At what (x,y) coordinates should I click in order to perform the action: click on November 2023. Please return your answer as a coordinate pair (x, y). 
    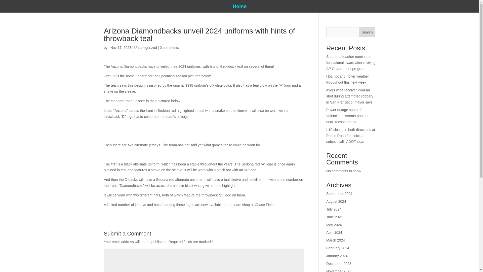
    Looking at the image, I should click on (339, 270).